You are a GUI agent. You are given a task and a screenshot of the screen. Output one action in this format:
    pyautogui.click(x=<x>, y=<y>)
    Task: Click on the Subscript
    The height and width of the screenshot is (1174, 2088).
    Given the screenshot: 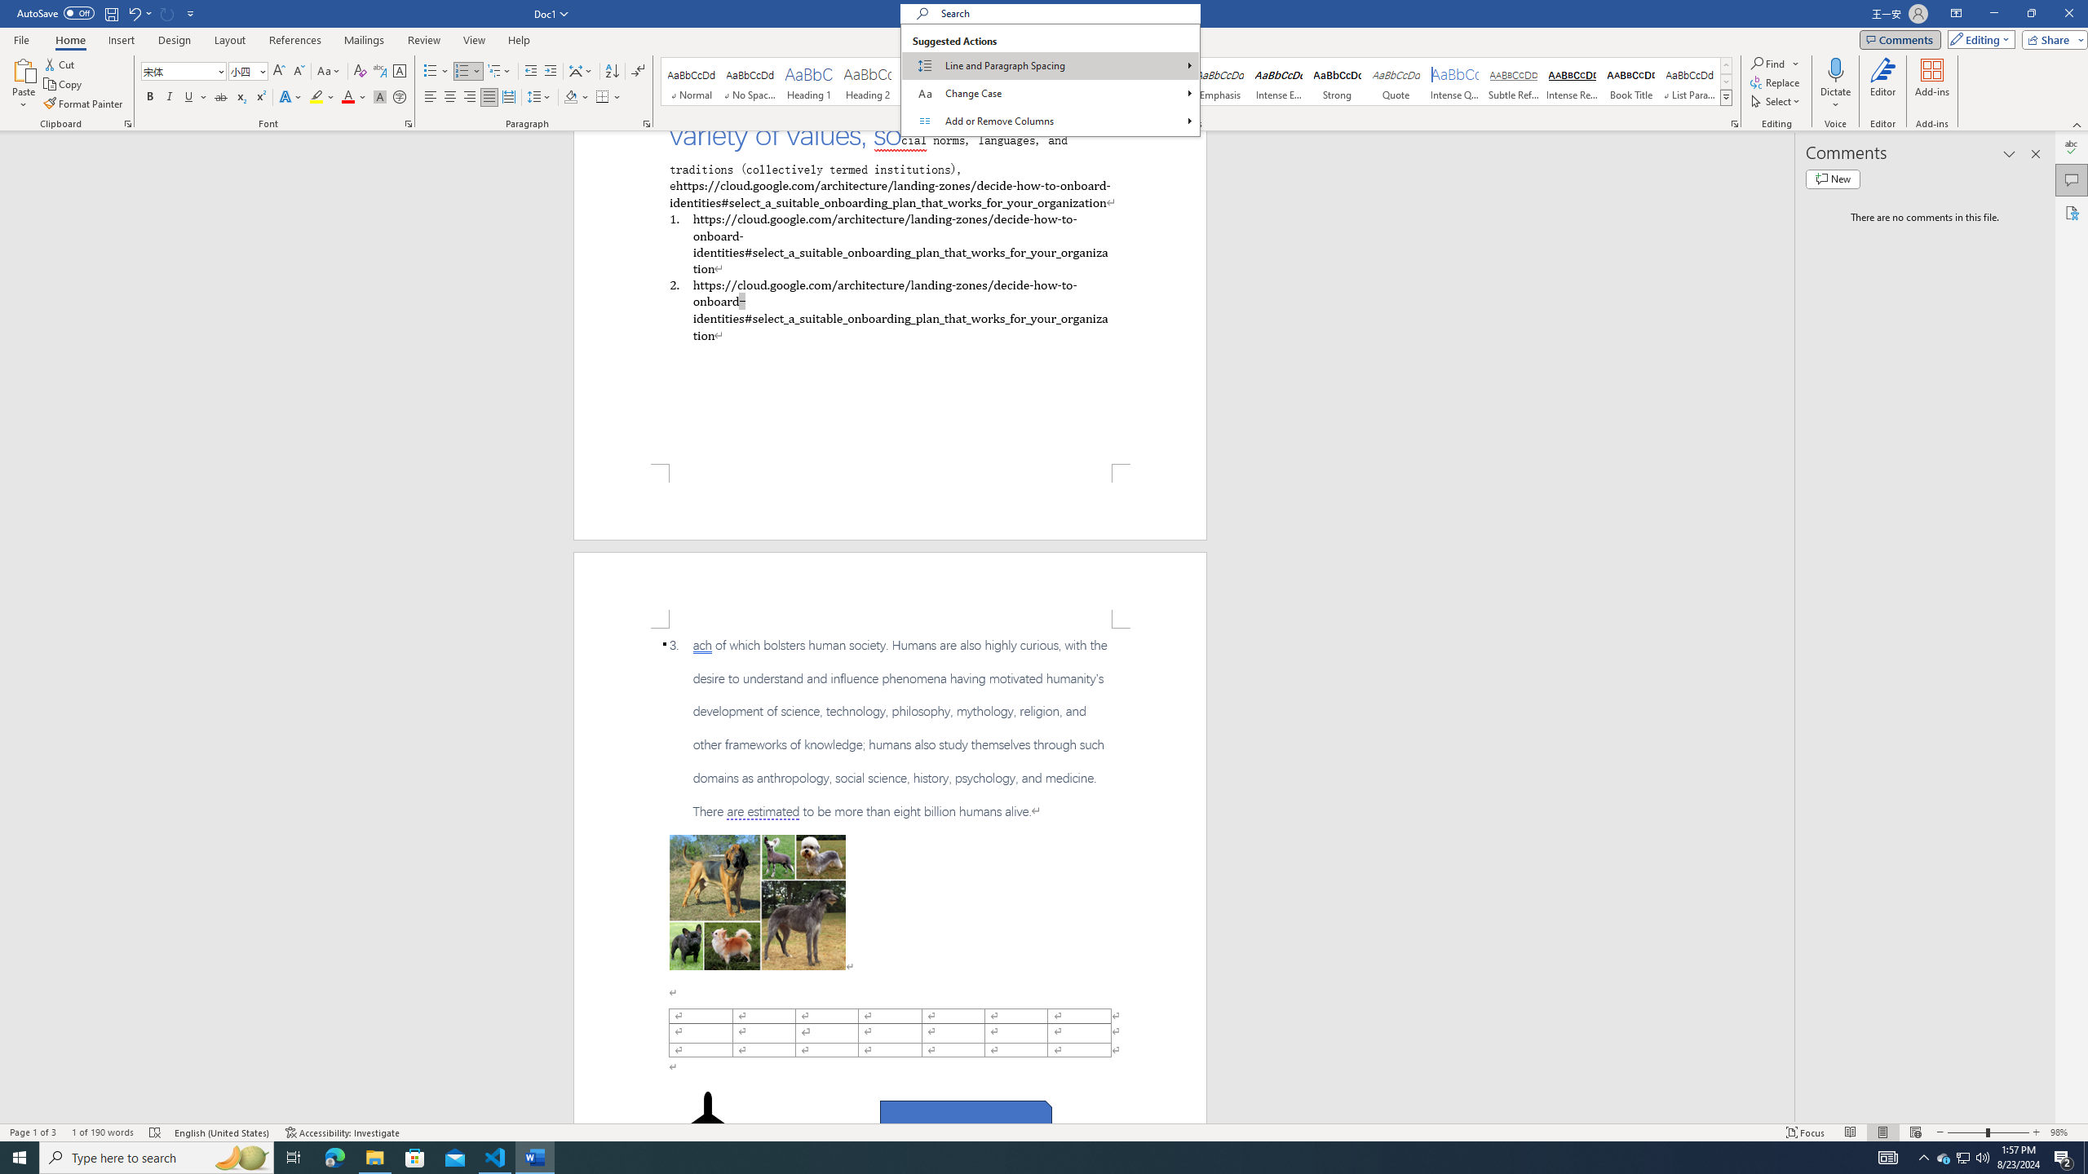 What is the action you would take?
    pyautogui.click(x=241, y=98)
    